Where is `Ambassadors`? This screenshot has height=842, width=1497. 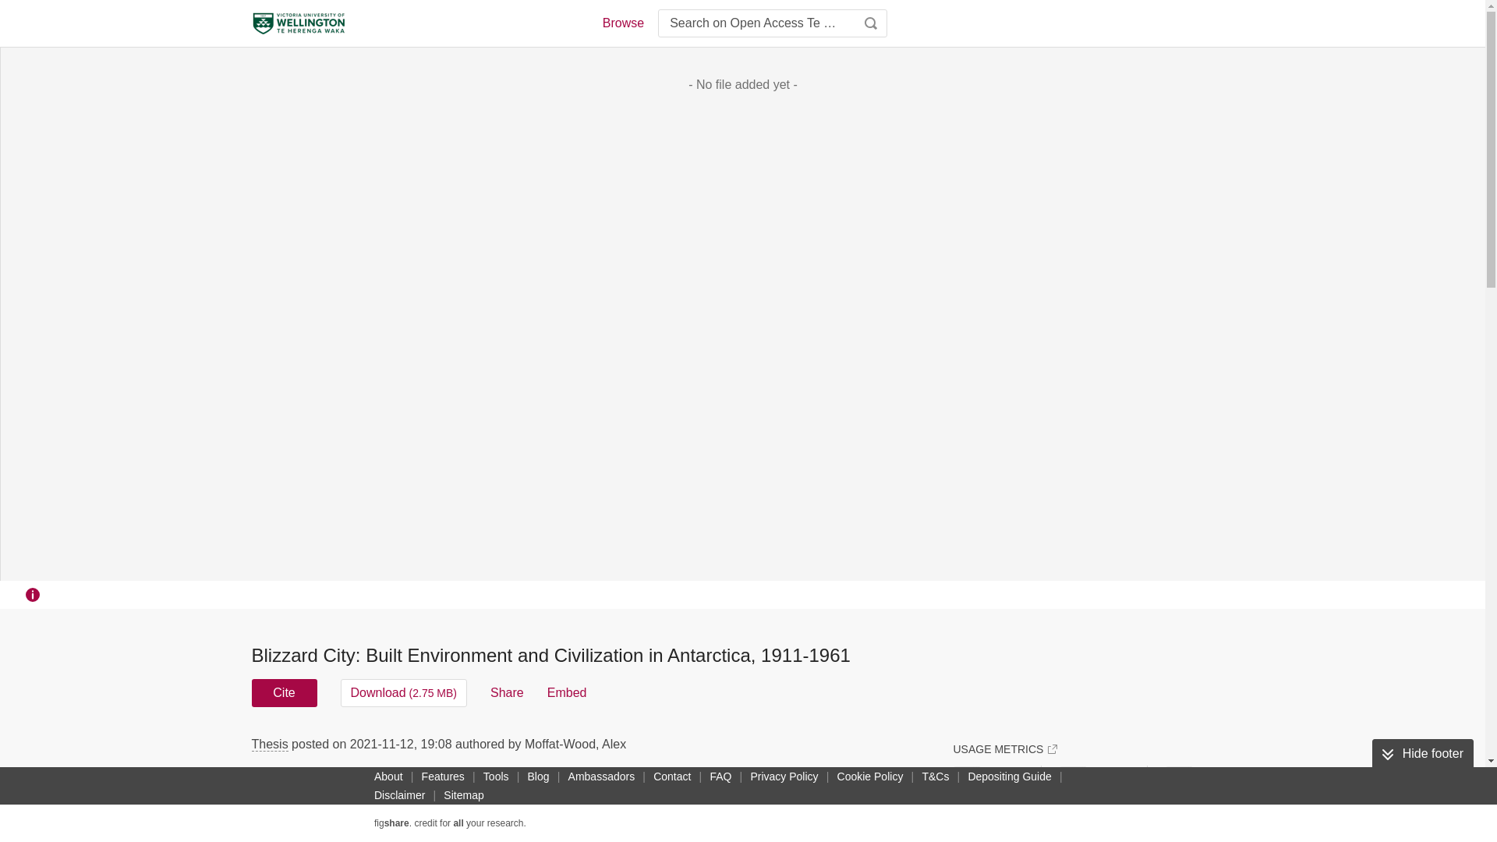
Ambassadors is located at coordinates (602, 776).